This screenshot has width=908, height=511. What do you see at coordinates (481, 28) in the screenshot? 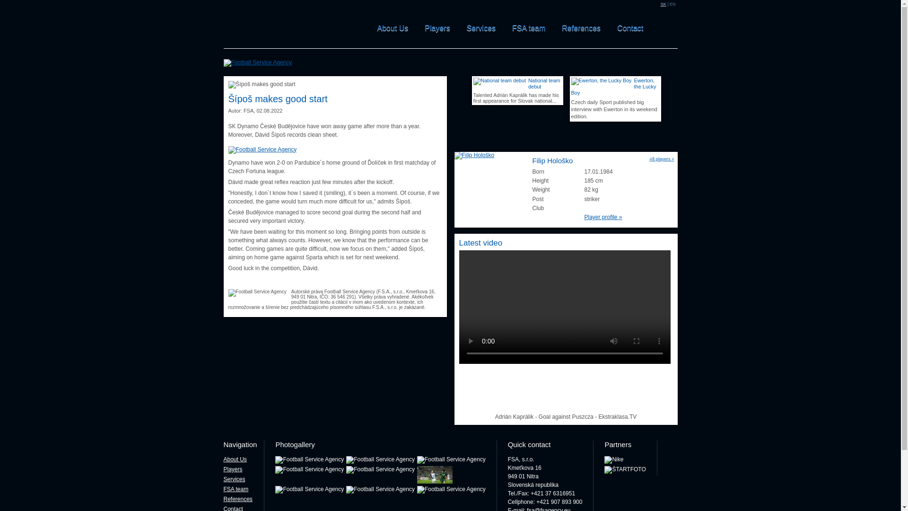
I see `Services` at bounding box center [481, 28].